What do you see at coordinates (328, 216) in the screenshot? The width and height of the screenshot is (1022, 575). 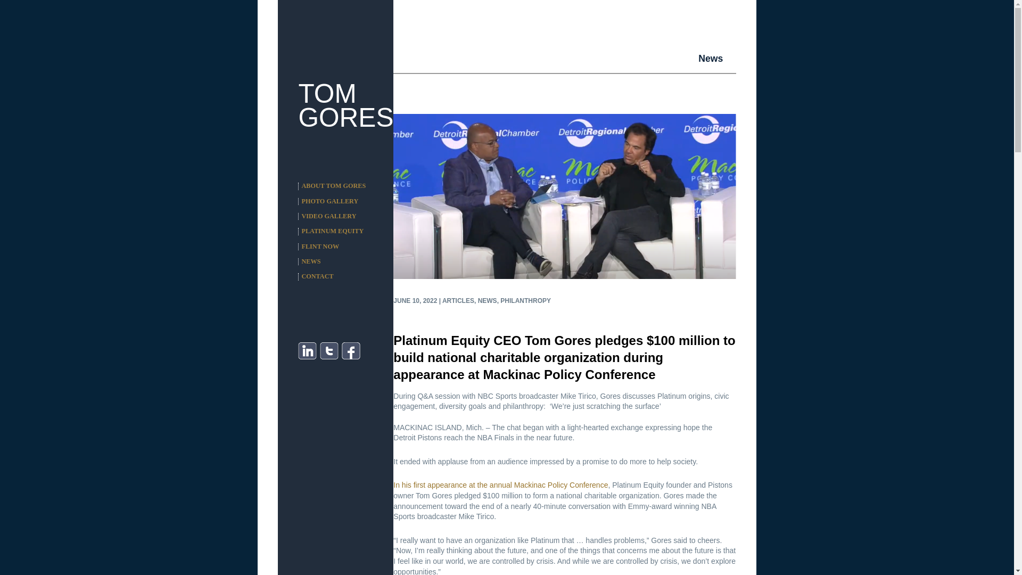 I see `VIDEO GALLERY` at bounding box center [328, 216].